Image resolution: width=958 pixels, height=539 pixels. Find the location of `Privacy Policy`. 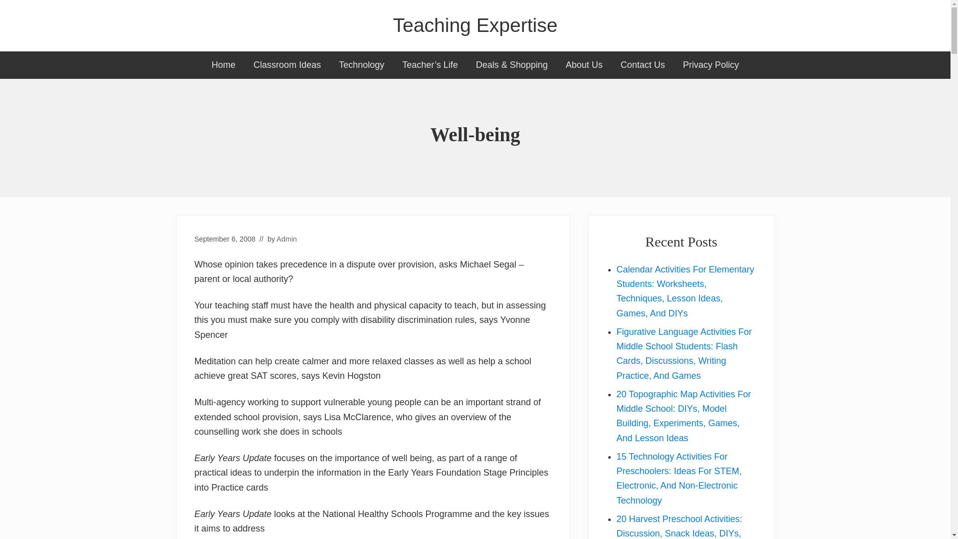

Privacy Policy is located at coordinates (711, 65).